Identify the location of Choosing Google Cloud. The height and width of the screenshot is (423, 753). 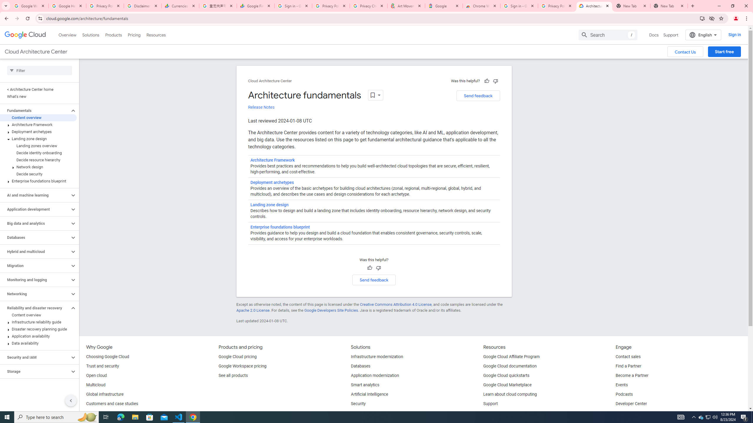
(108, 357).